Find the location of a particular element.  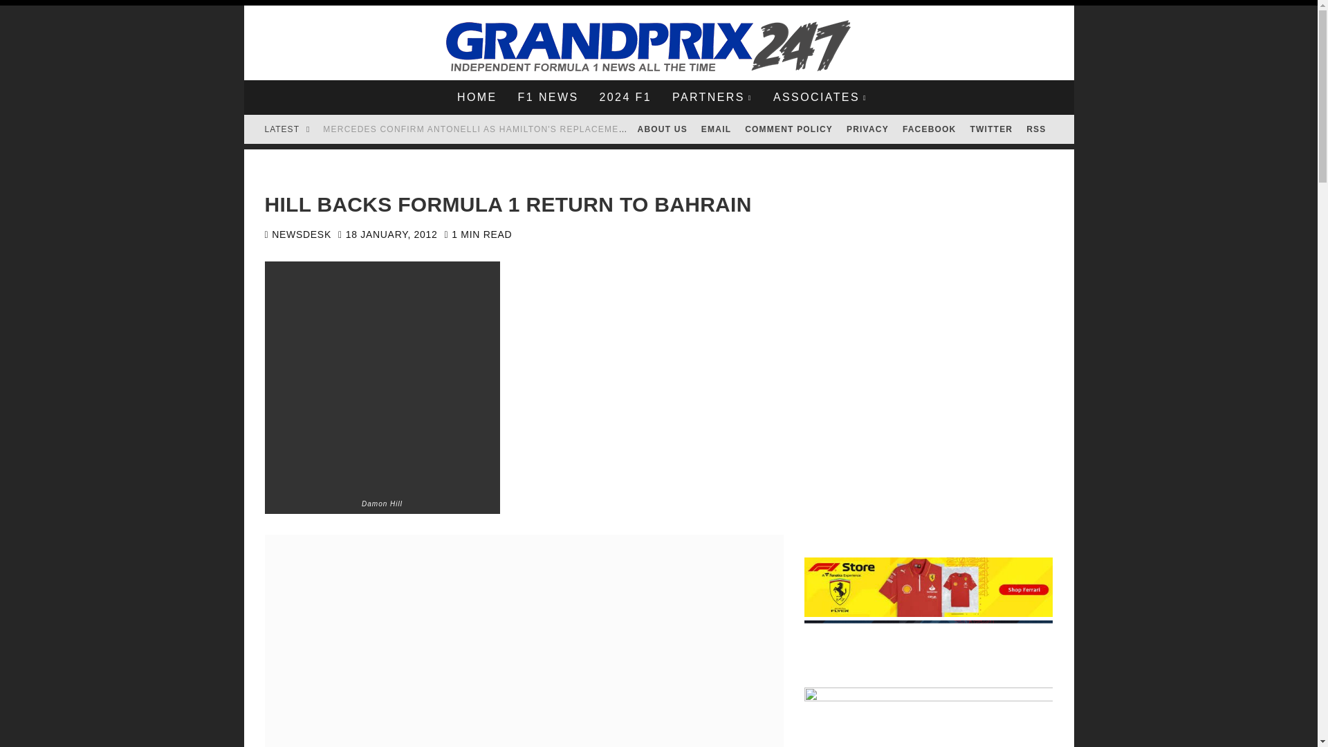

Mercedes confirm Antonelli as Hamilton's replacement in 2025 is located at coordinates (495, 129).